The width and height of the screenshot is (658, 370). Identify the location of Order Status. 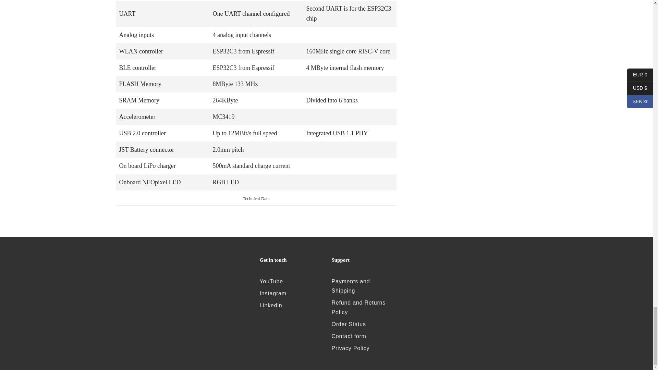
(349, 324).